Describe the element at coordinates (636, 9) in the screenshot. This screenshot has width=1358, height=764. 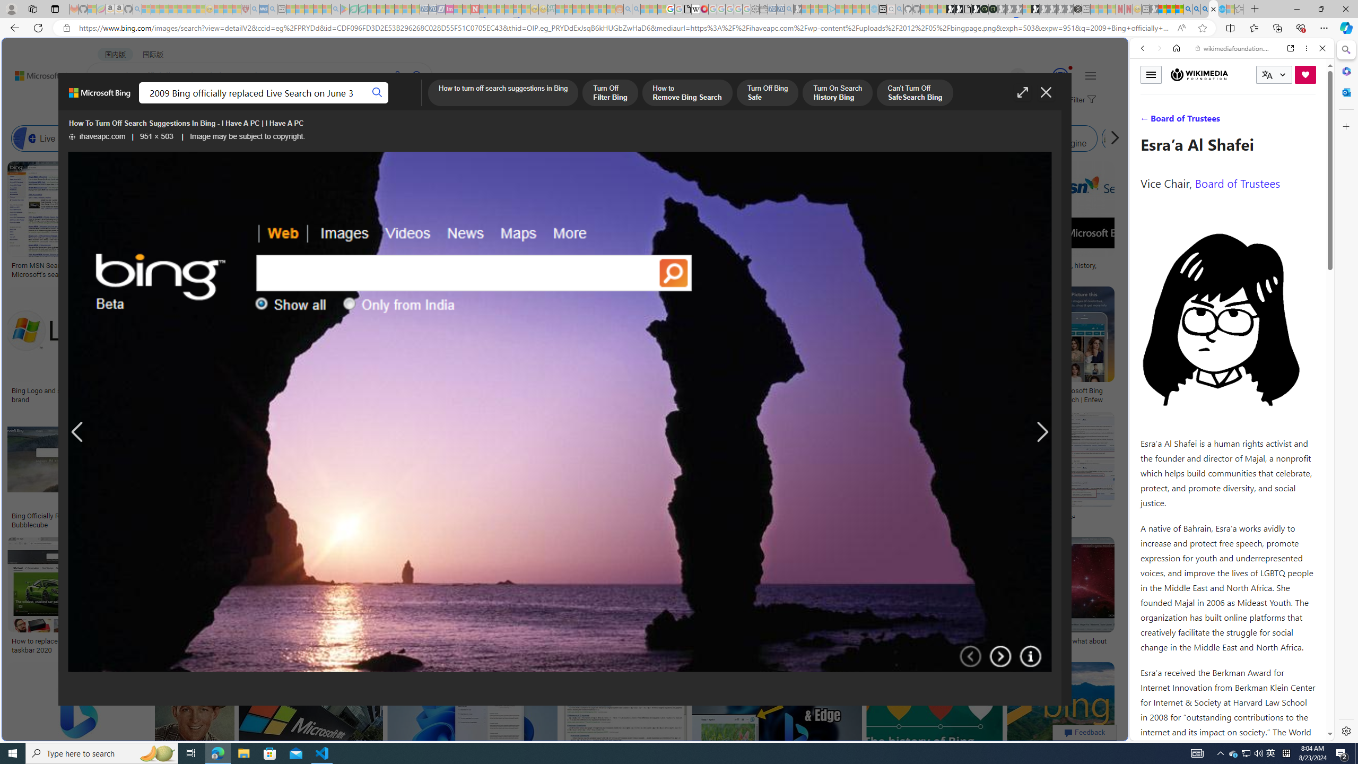
I see `Utah sues federal government - Search - Sleeping` at that location.